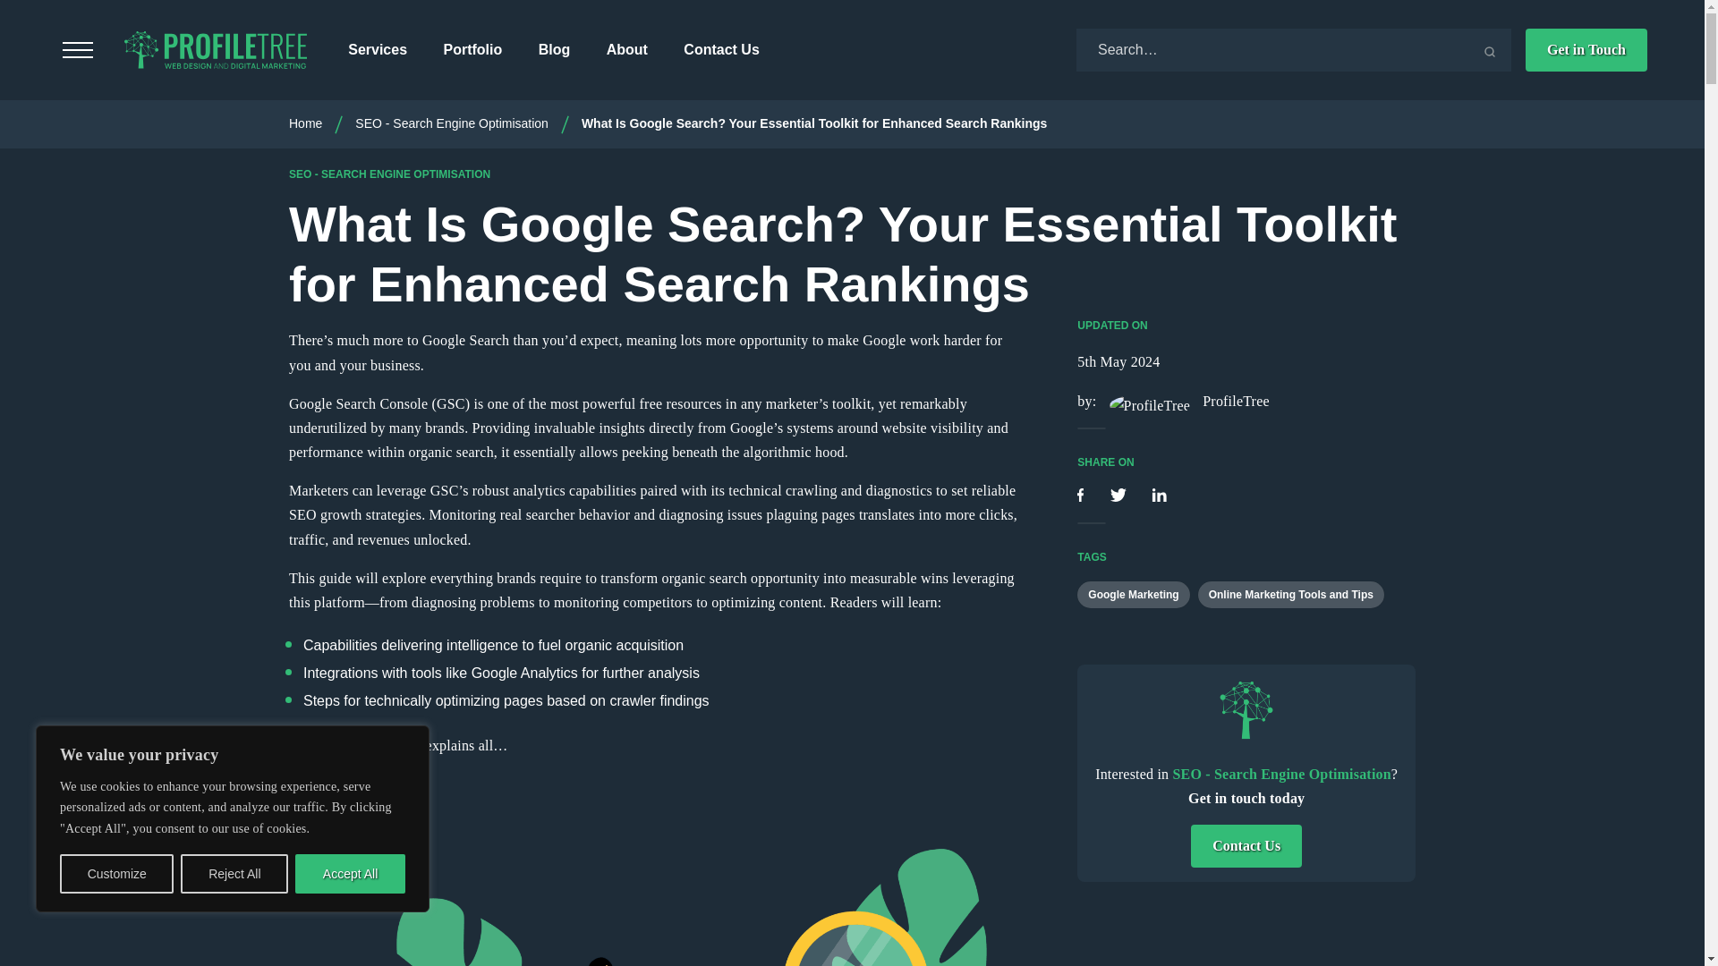 This screenshot has width=1718, height=966. What do you see at coordinates (378, 49) in the screenshot?
I see `Services` at bounding box center [378, 49].